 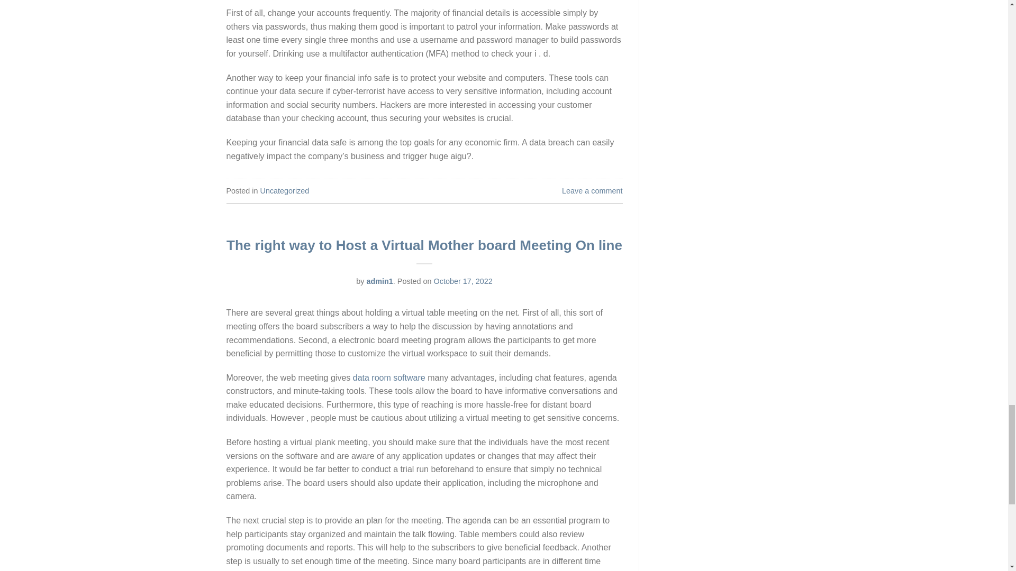 I want to click on The right way to Host a Virtual Mother board Meeting On line, so click(x=424, y=245).